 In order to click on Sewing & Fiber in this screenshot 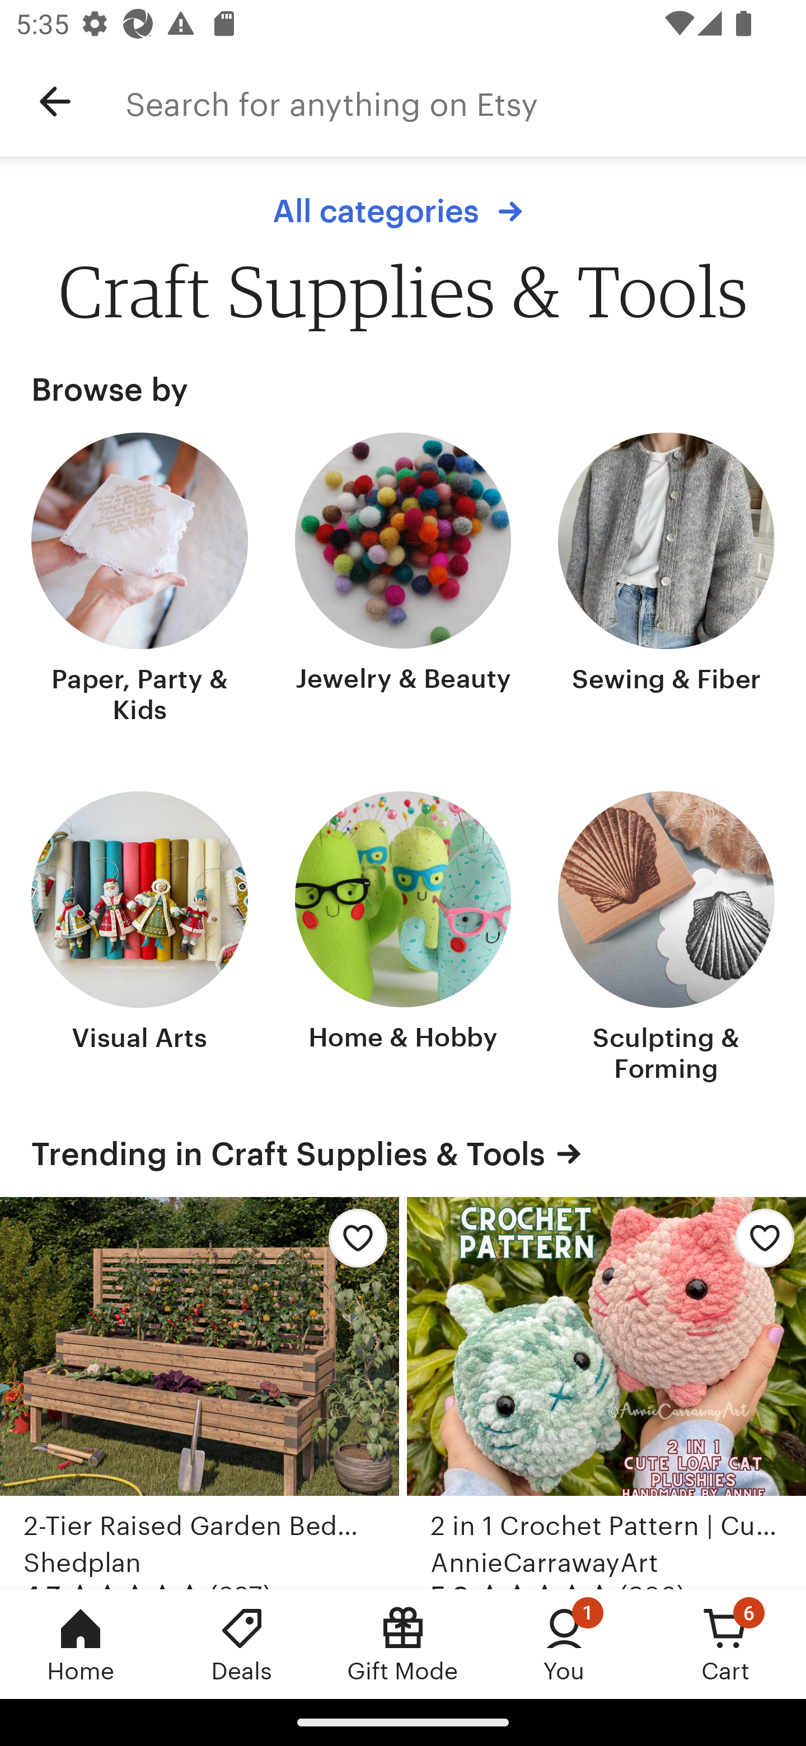, I will do `click(666, 580)`.